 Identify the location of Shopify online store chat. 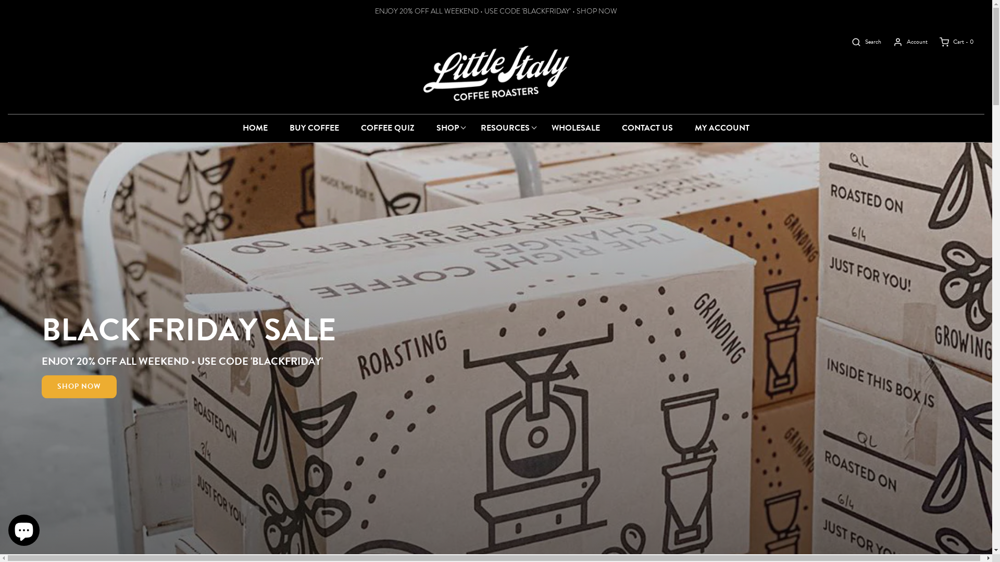
(24, 528).